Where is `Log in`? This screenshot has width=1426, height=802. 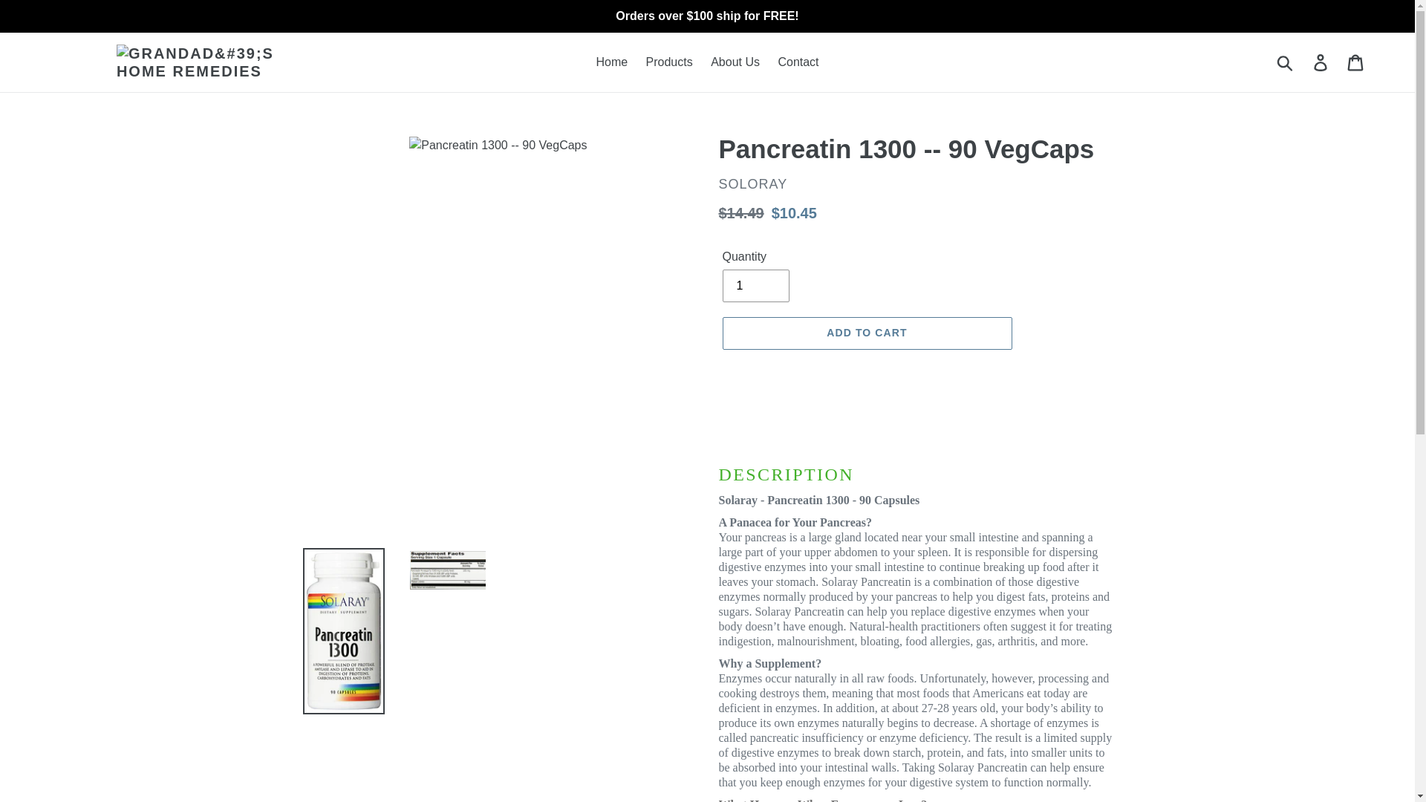
Log in is located at coordinates (1321, 62).